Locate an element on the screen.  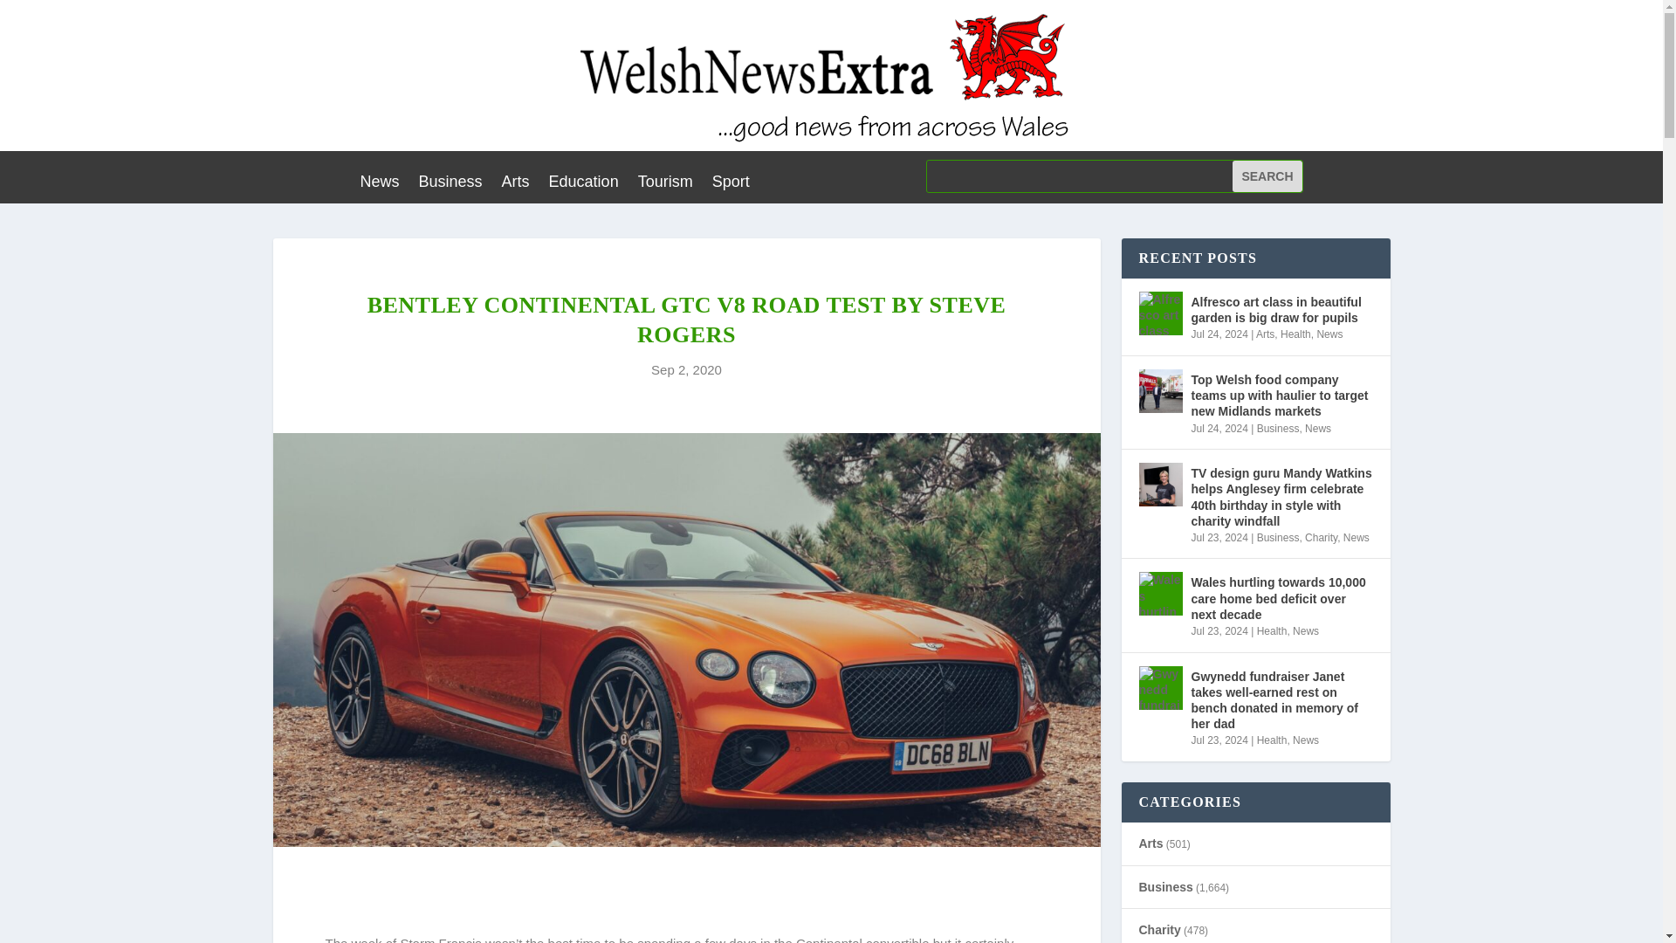
Business is located at coordinates (1278, 428).